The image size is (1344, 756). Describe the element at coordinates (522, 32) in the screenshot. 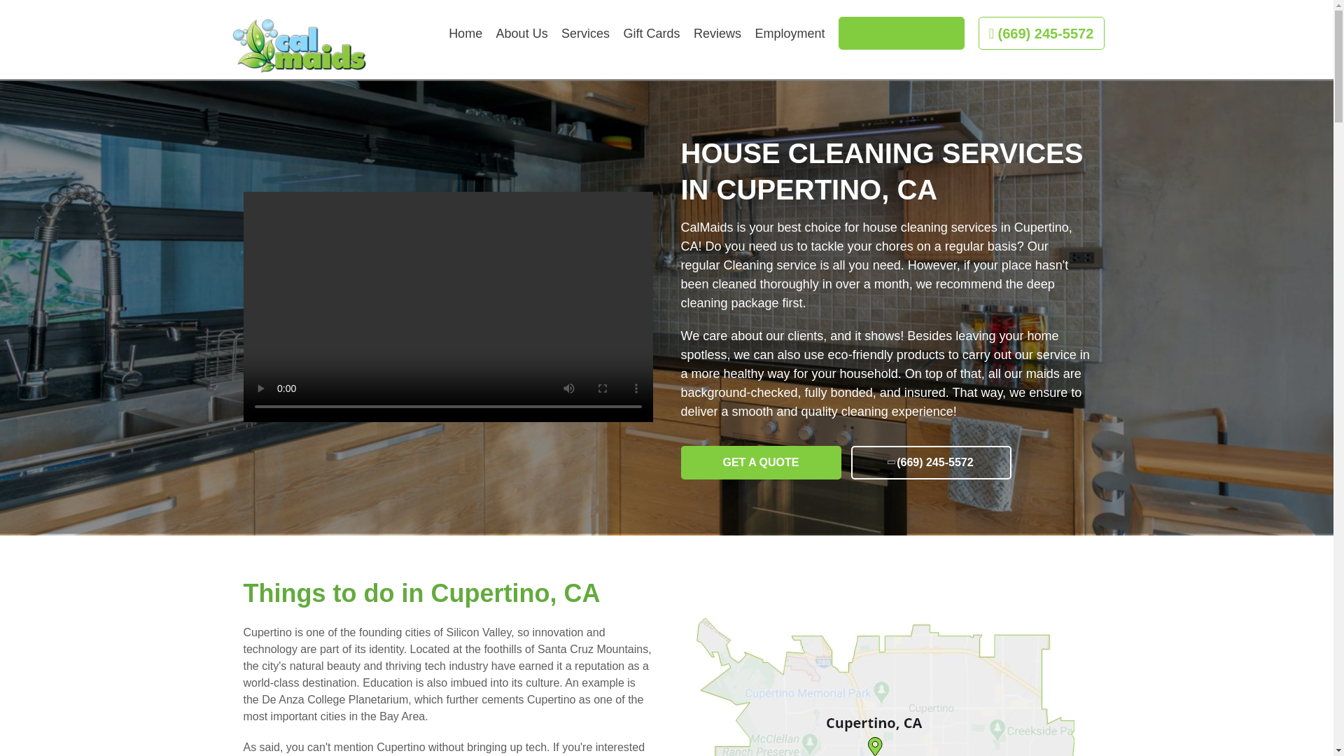

I see `About Us` at that location.